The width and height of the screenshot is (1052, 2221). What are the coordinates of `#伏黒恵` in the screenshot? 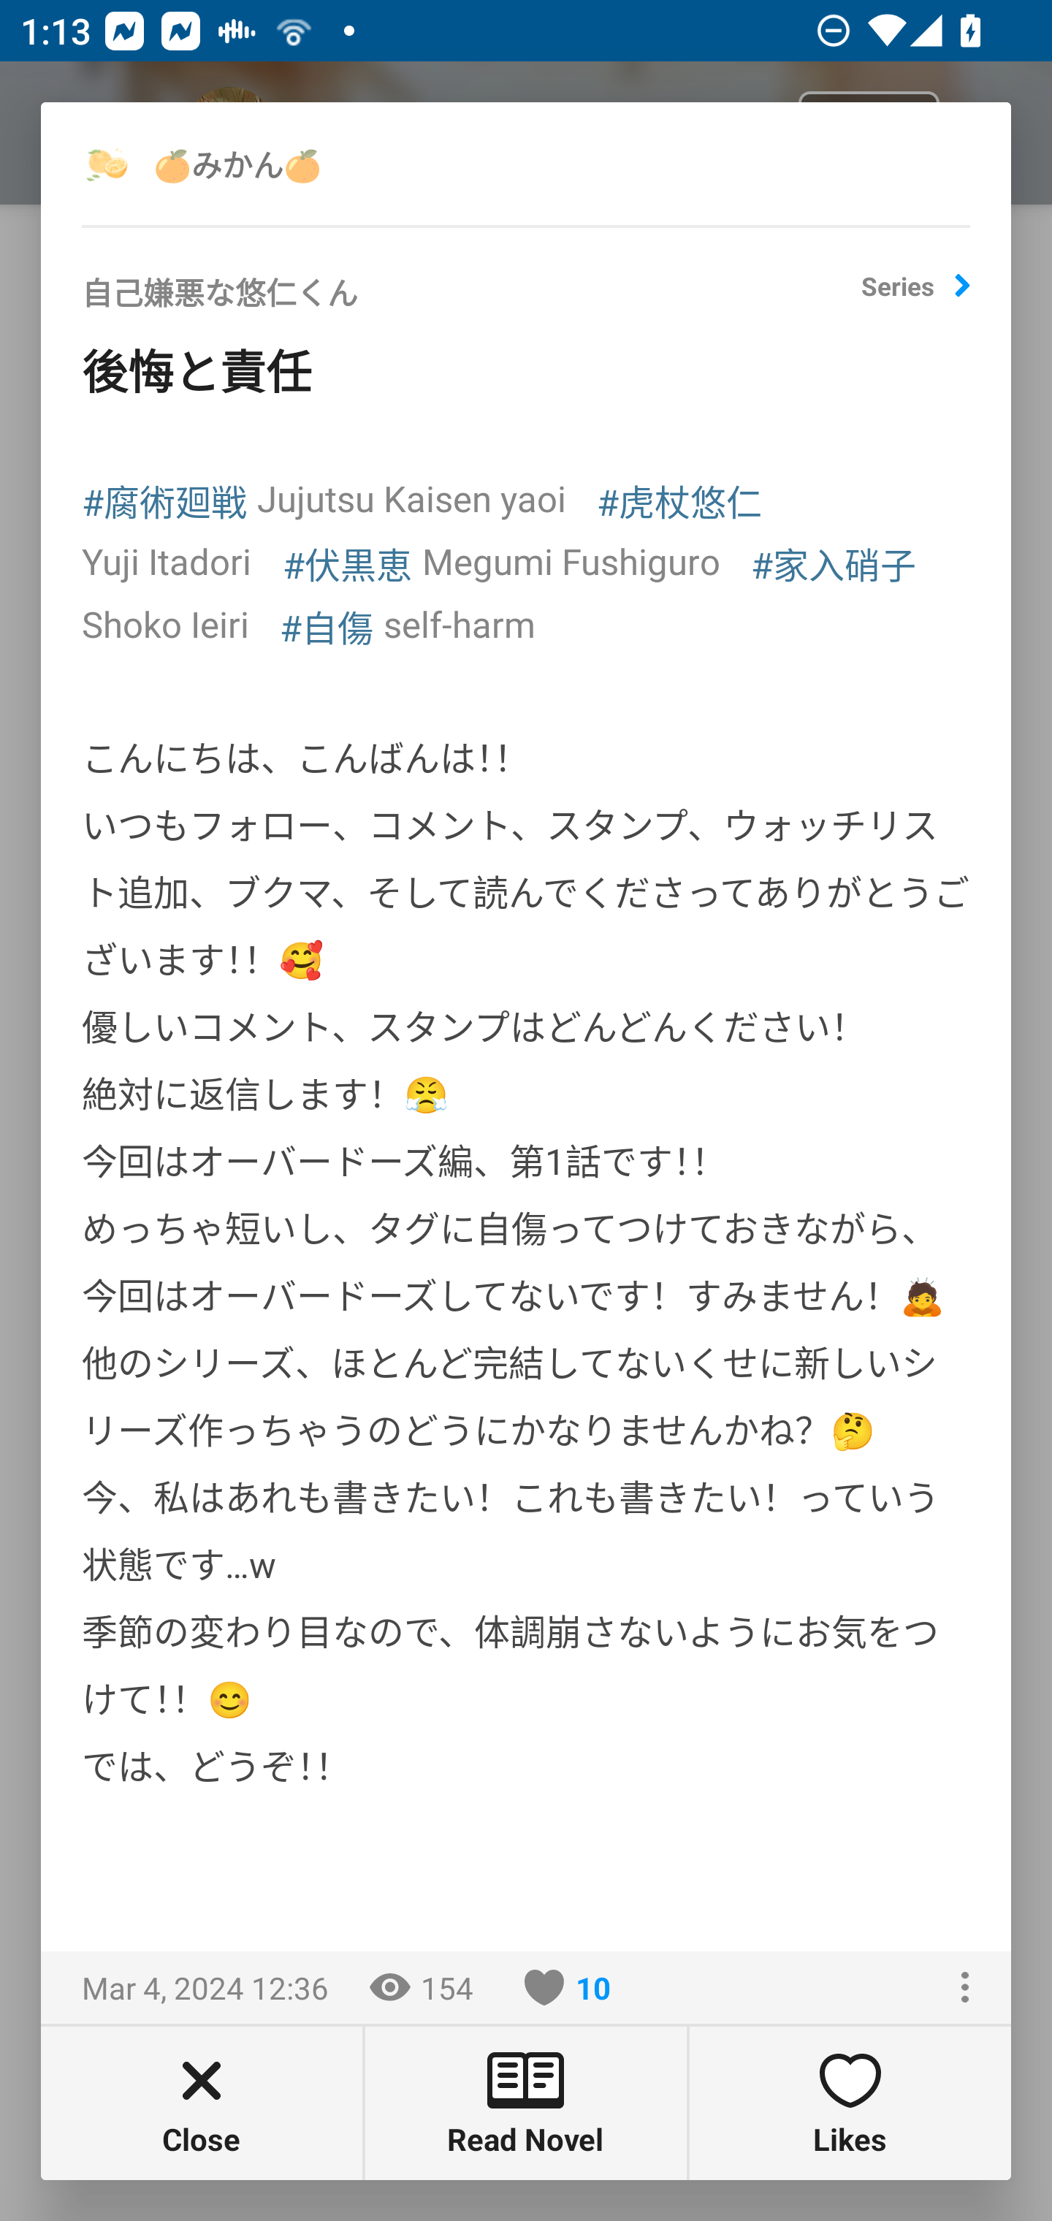 It's located at (348, 563).